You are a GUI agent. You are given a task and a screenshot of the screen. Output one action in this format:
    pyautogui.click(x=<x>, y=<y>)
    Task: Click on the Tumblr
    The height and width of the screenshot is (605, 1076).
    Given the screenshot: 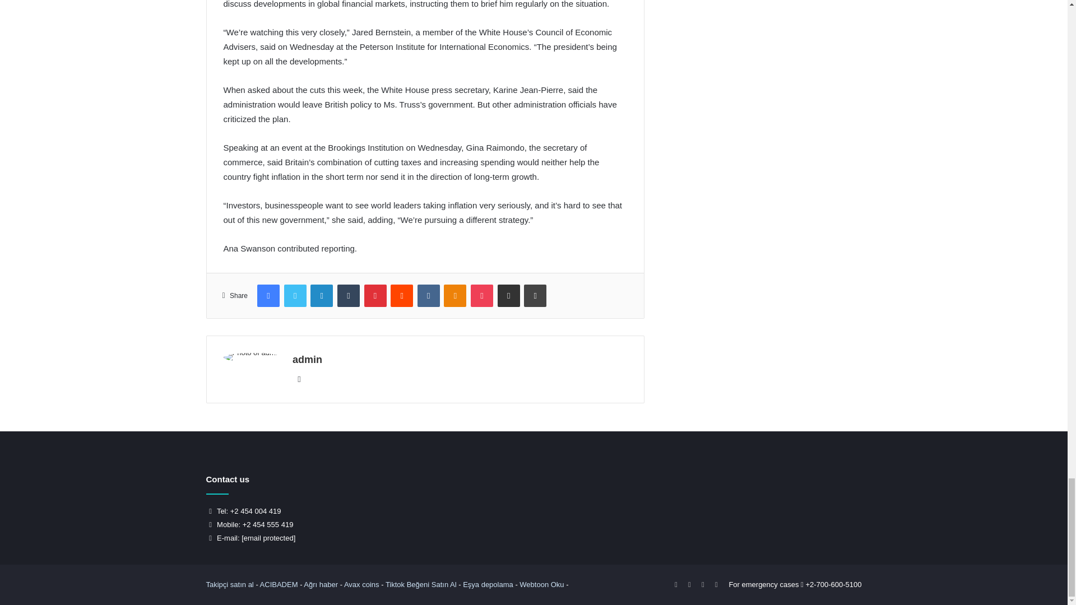 What is the action you would take?
    pyautogui.click(x=349, y=295)
    